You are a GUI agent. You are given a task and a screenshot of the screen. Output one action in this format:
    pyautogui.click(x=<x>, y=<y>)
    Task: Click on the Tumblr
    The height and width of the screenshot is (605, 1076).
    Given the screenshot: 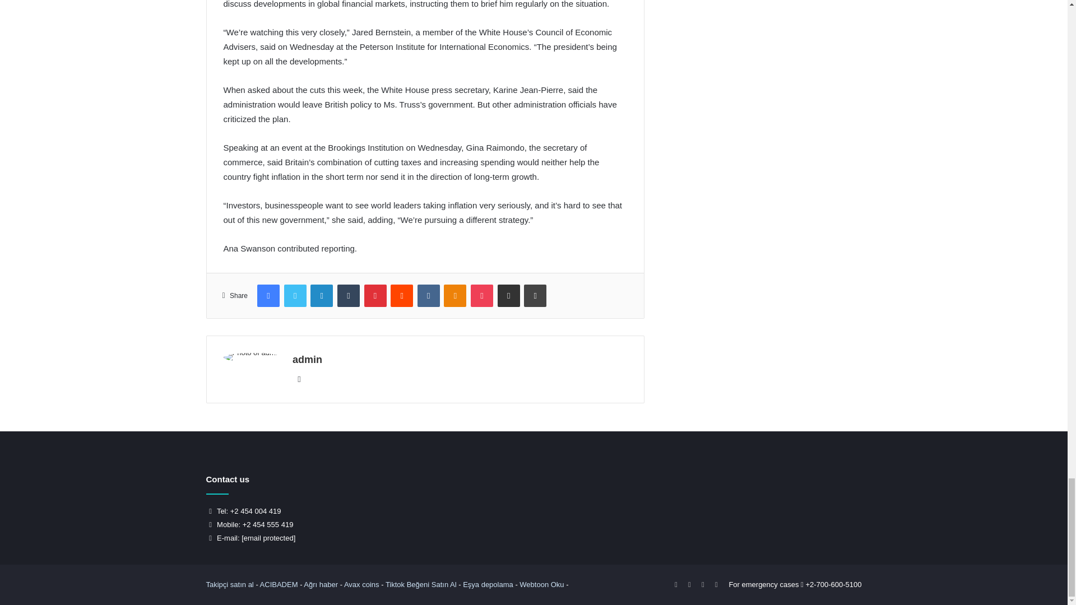 What is the action you would take?
    pyautogui.click(x=349, y=295)
    